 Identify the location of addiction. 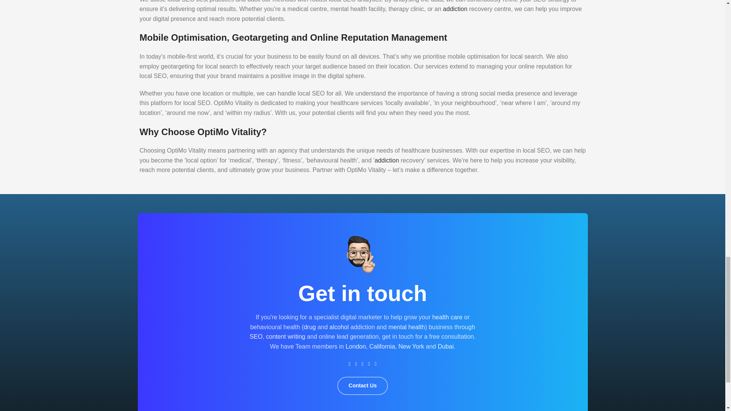
(387, 160).